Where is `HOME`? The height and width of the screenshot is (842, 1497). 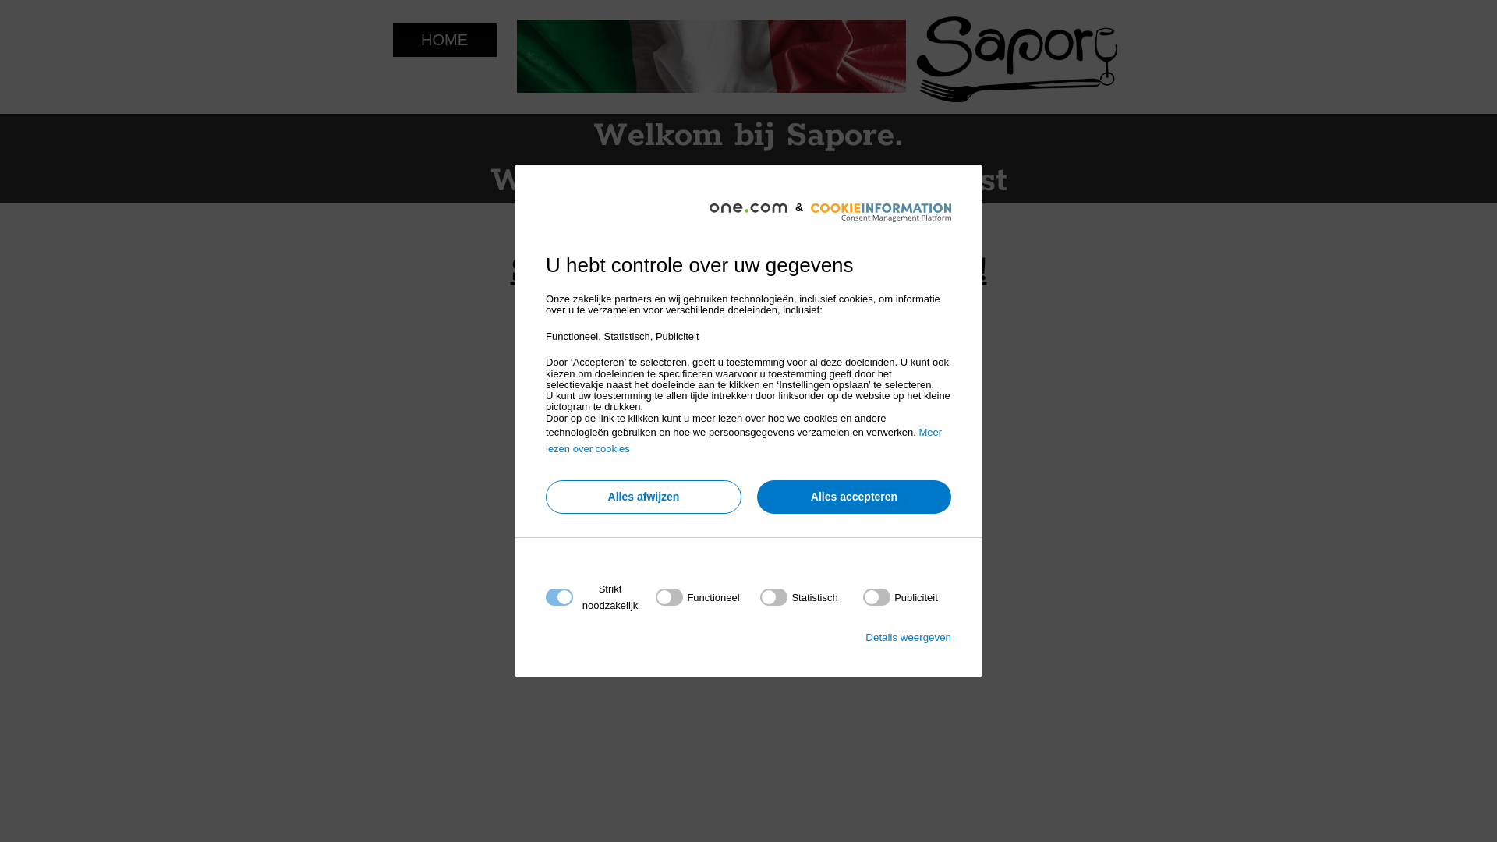 HOME is located at coordinates (444, 41).